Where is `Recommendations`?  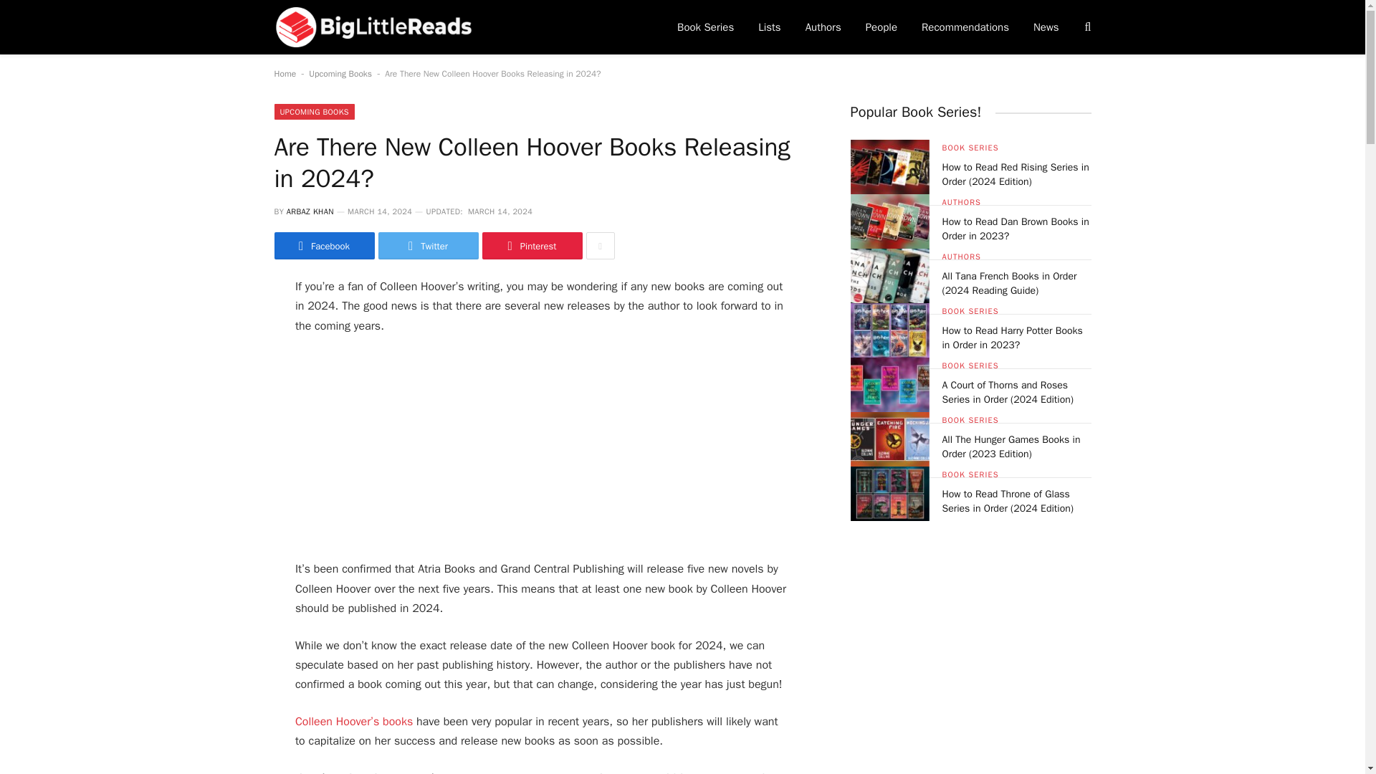
Recommendations is located at coordinates (965, 27).